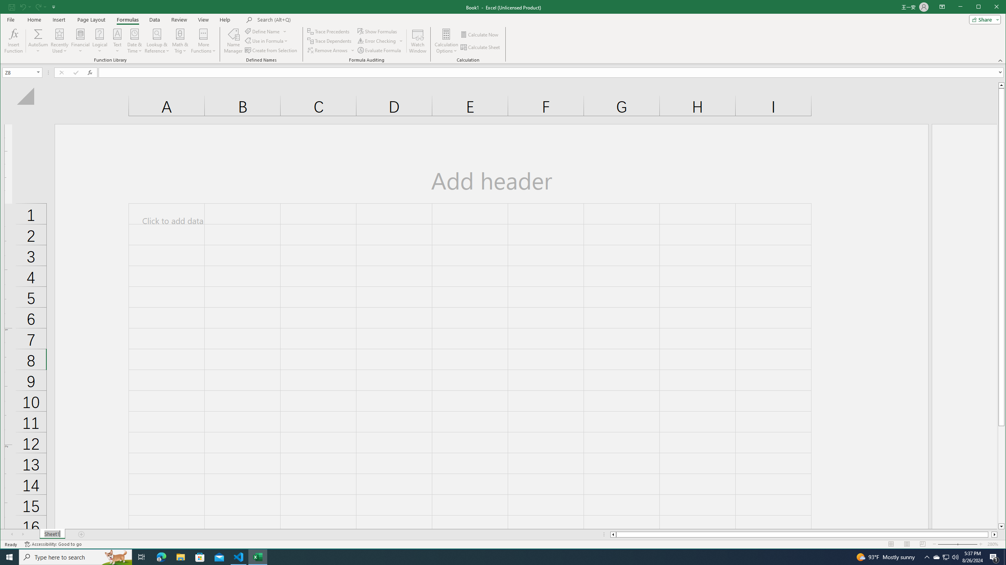  Describe the element at coordinates (446, 41) in the screenshot. I see `Calculation Options` at that location.